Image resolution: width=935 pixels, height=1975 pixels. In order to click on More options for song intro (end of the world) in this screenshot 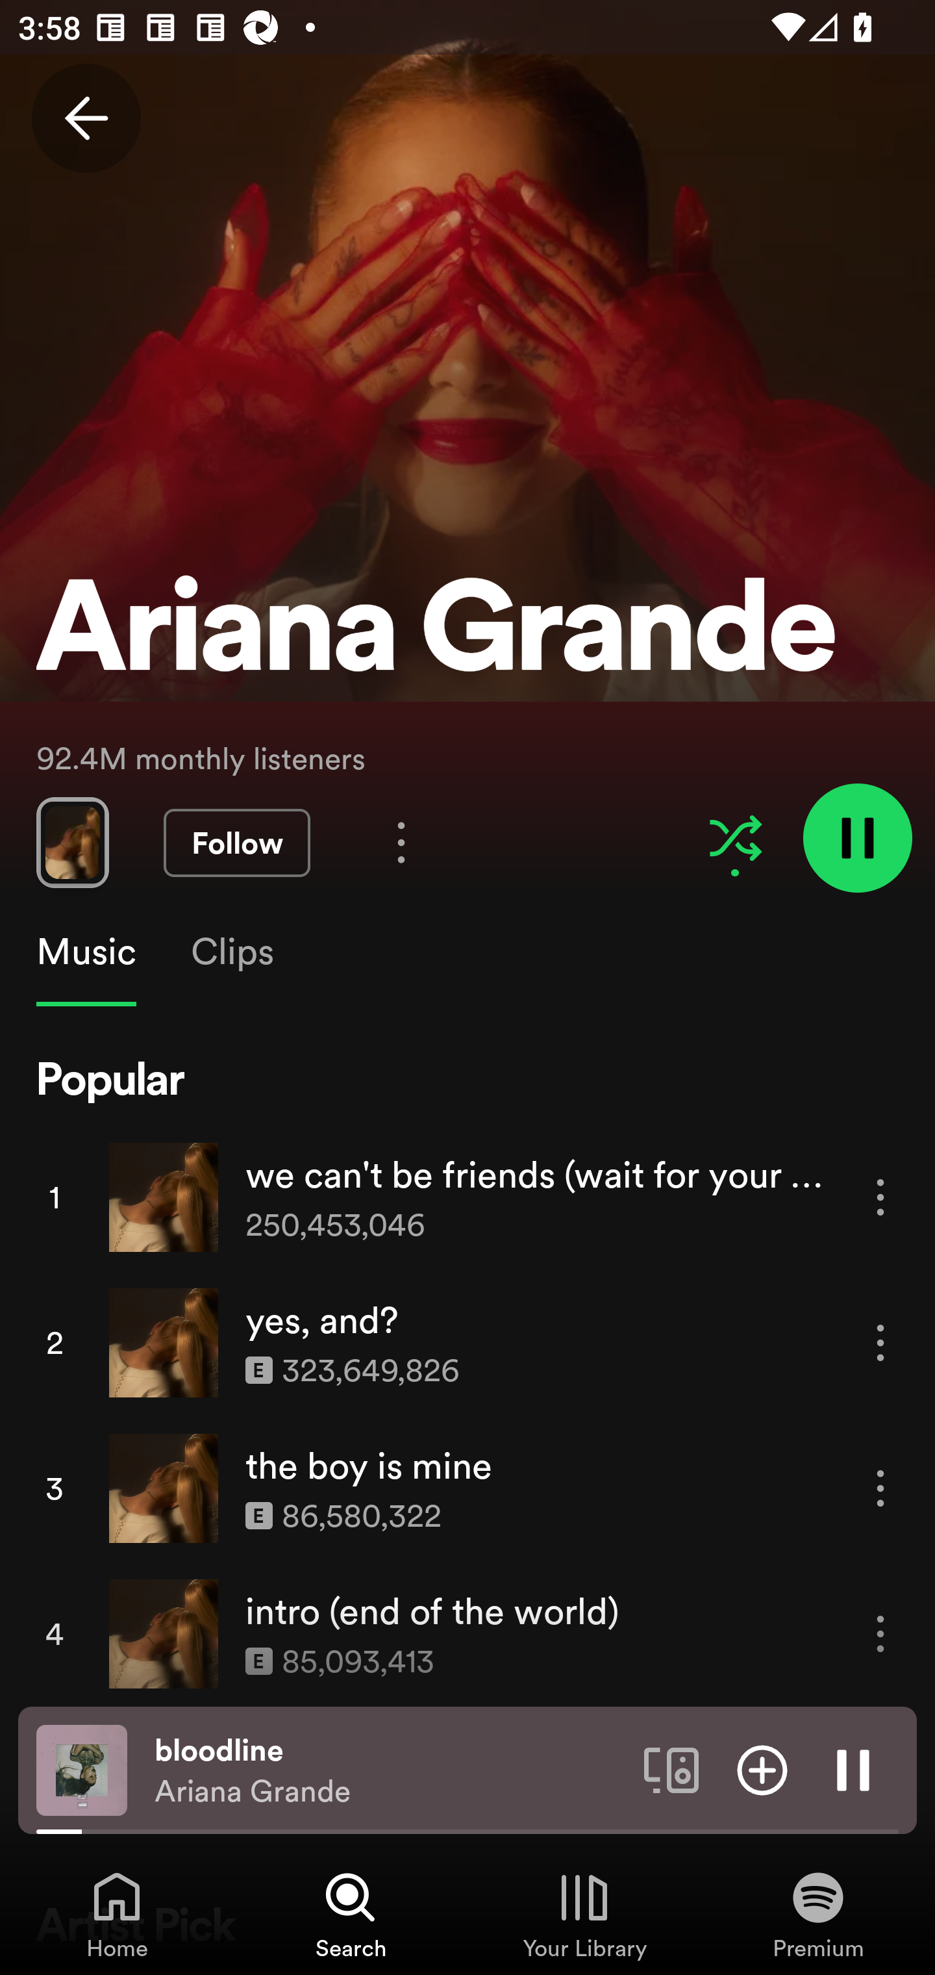, I will do `click(880, 1635)`.